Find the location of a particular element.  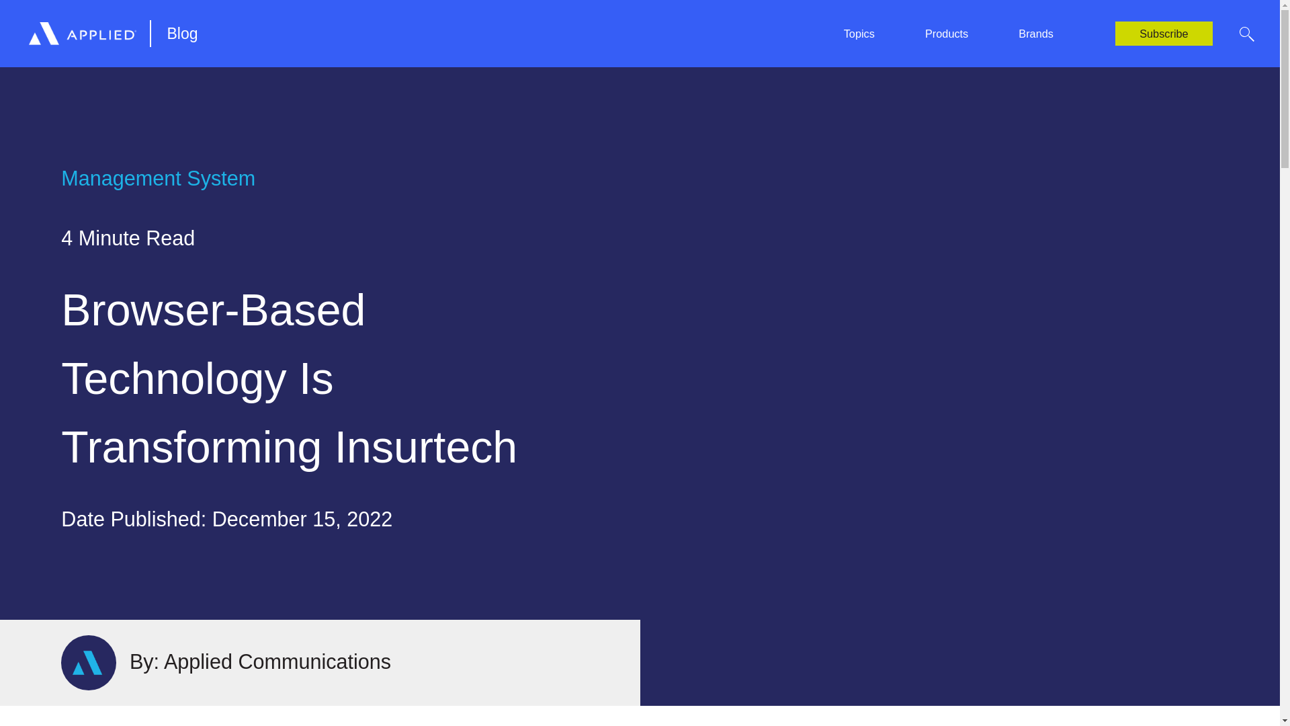

Subscribe is located at coordinates (1164, 34).